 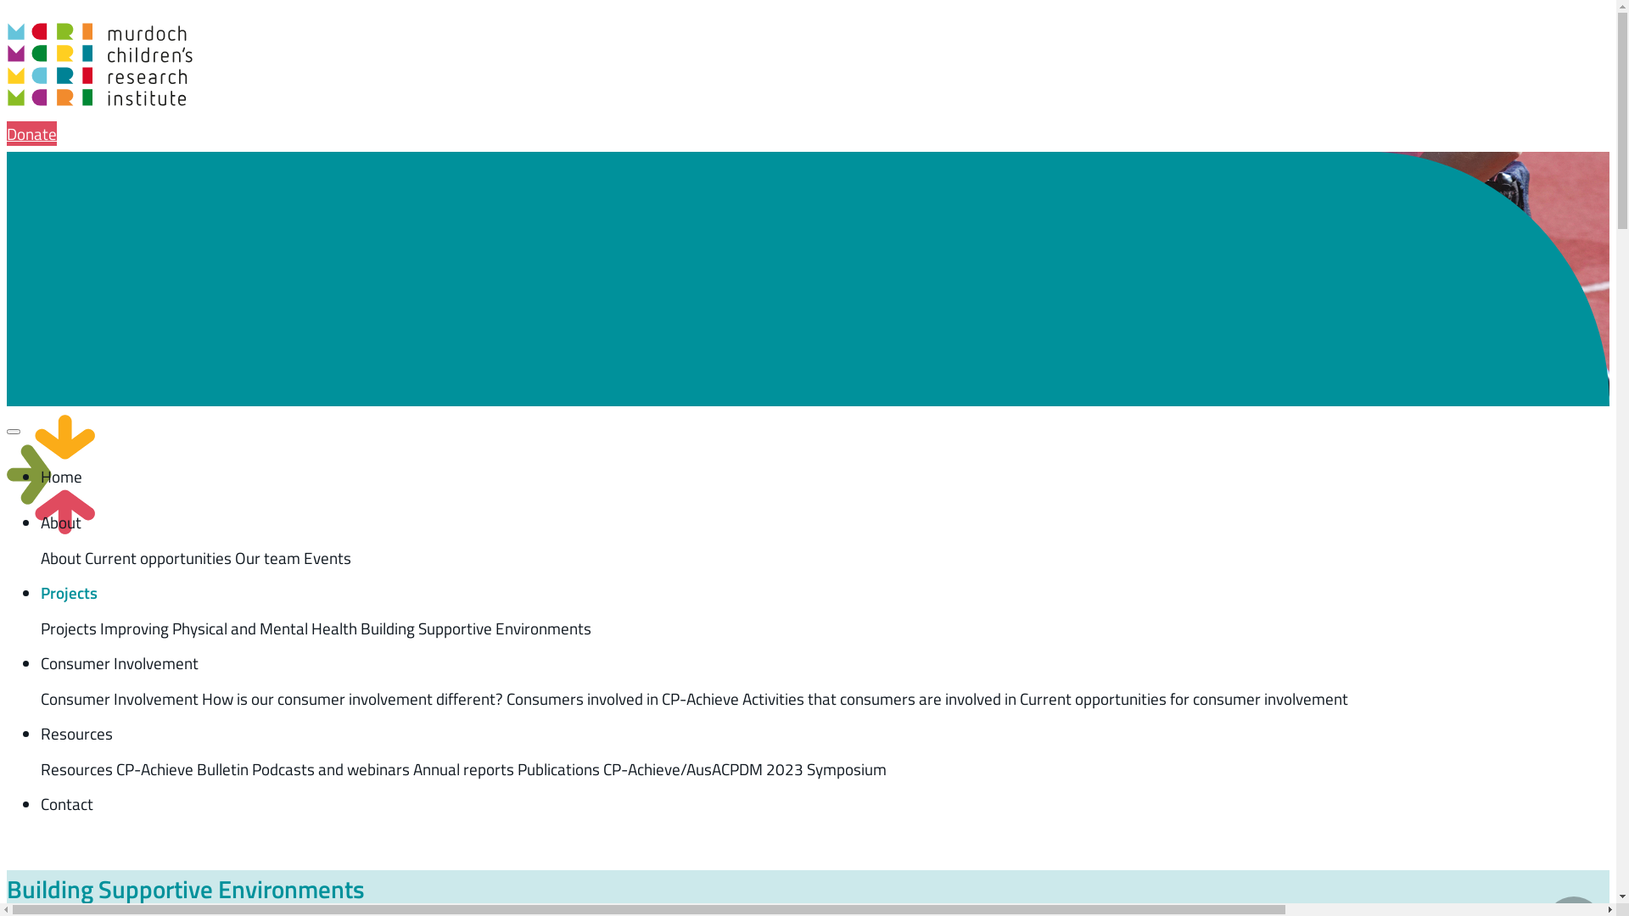 What do you see at coordinates (476, 628) in the screenshot?
I see `Building Supportive Environments` at bounding box center [476, 628].